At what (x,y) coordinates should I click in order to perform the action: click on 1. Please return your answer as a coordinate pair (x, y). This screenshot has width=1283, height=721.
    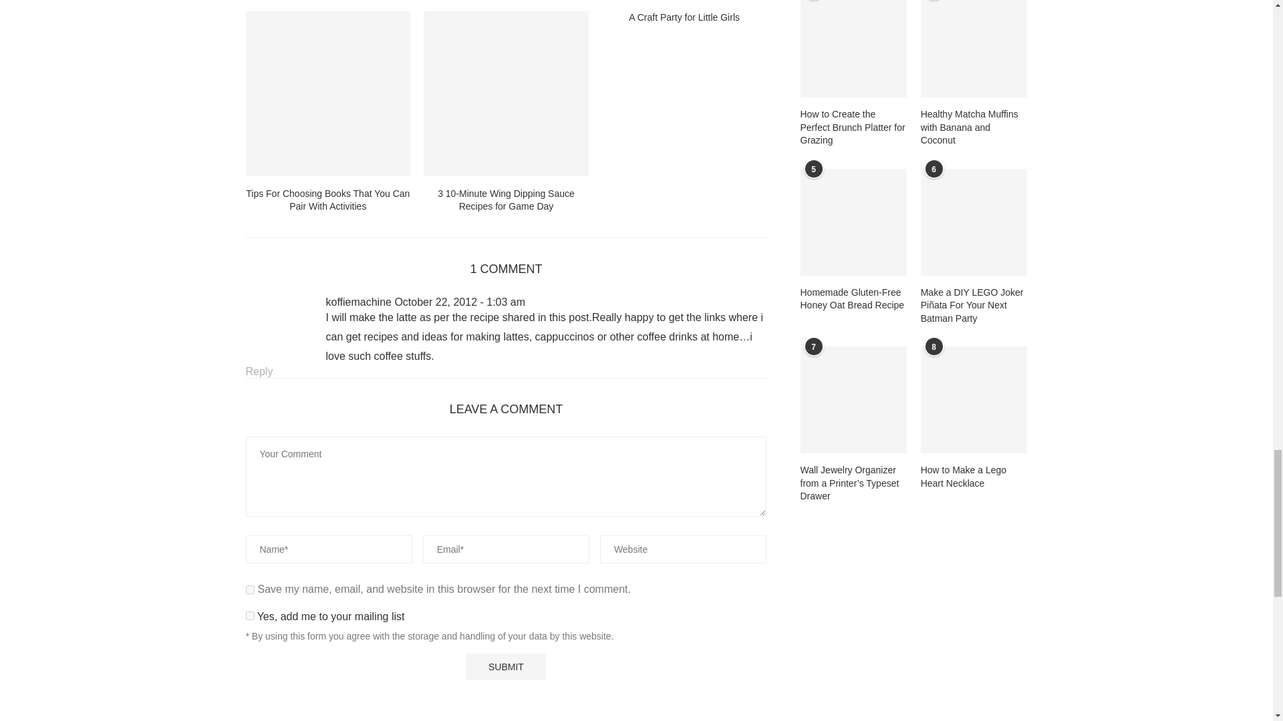
    Looking at the image, I should click on (250, 616).